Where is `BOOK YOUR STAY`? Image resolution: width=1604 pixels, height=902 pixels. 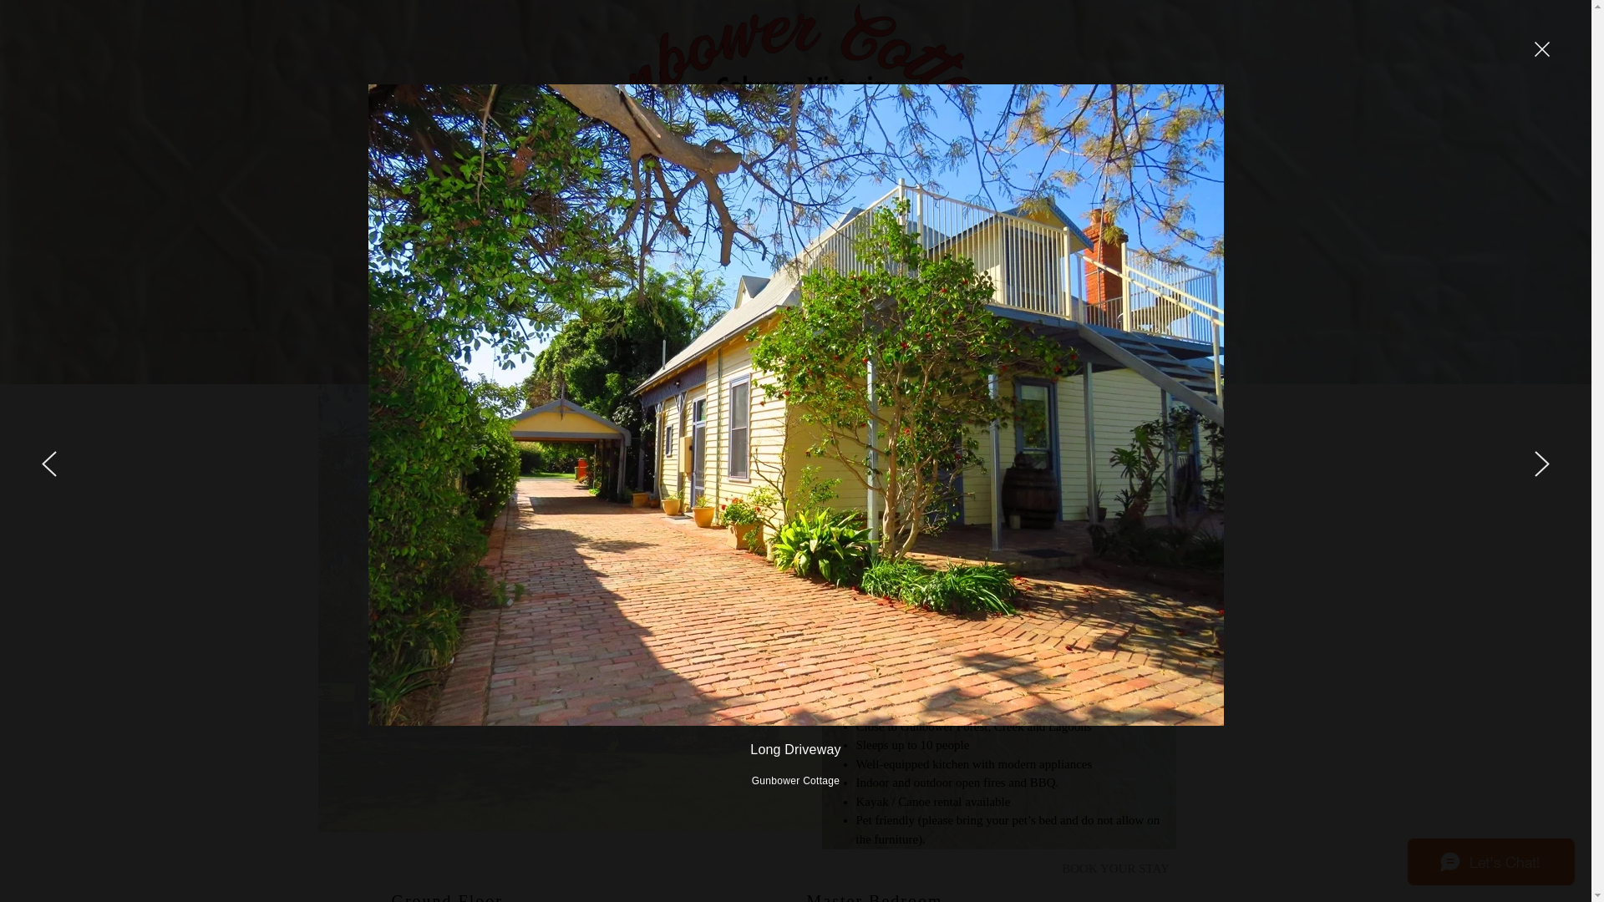
BOOK YOUR STAY is located at coordinates (1116, 869).